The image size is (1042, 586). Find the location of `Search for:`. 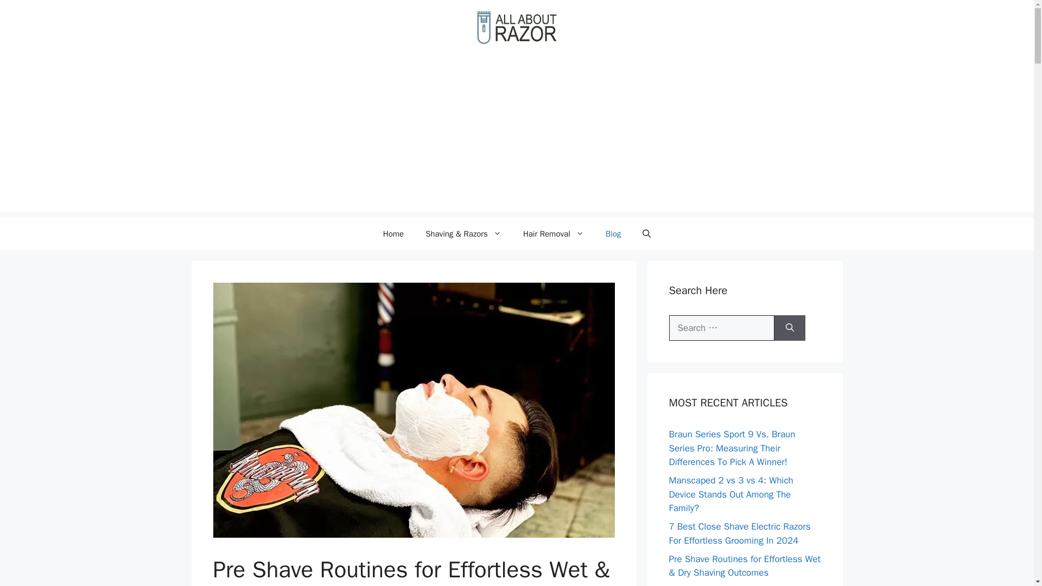

Search for: is located at coordinates (721, 328).